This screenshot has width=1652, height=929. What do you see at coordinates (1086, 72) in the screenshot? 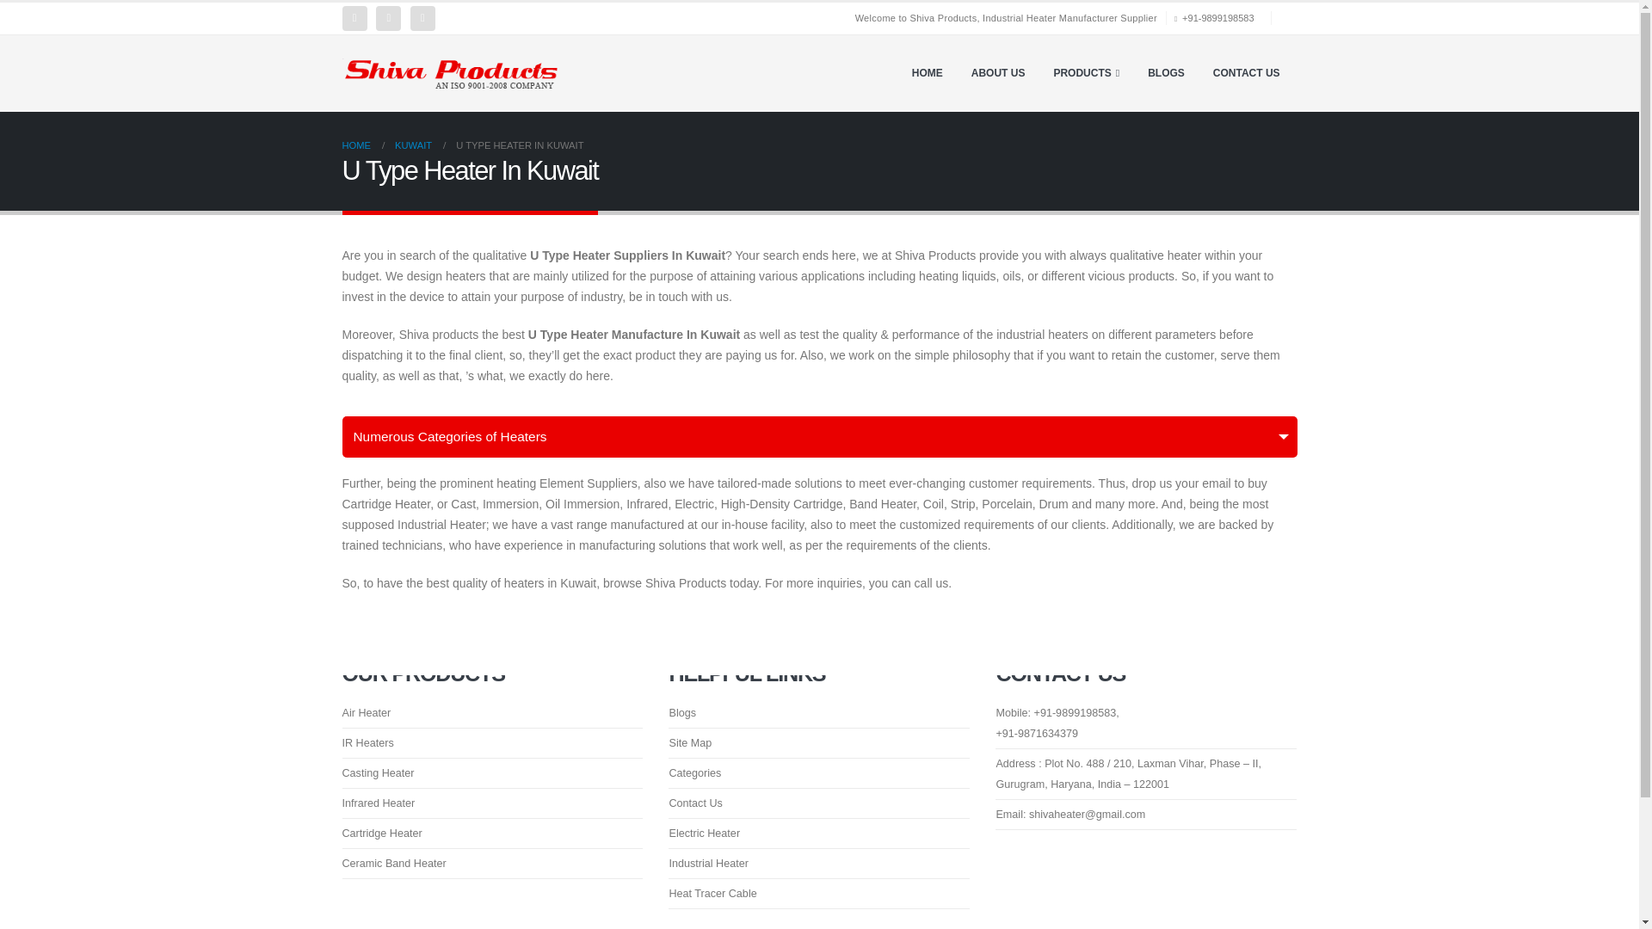
I see `PRODUCTS` at bounding box center [1086, 72].